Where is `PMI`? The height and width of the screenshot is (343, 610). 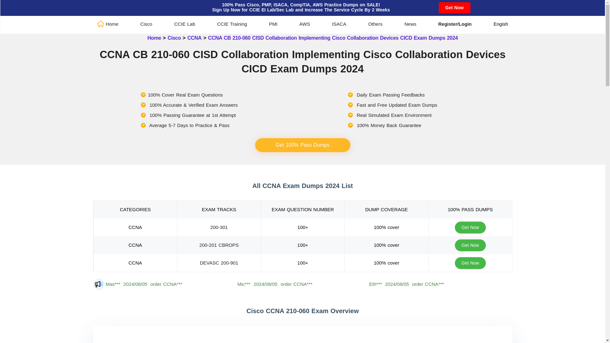 PMI is located at coordinates (273, 24).